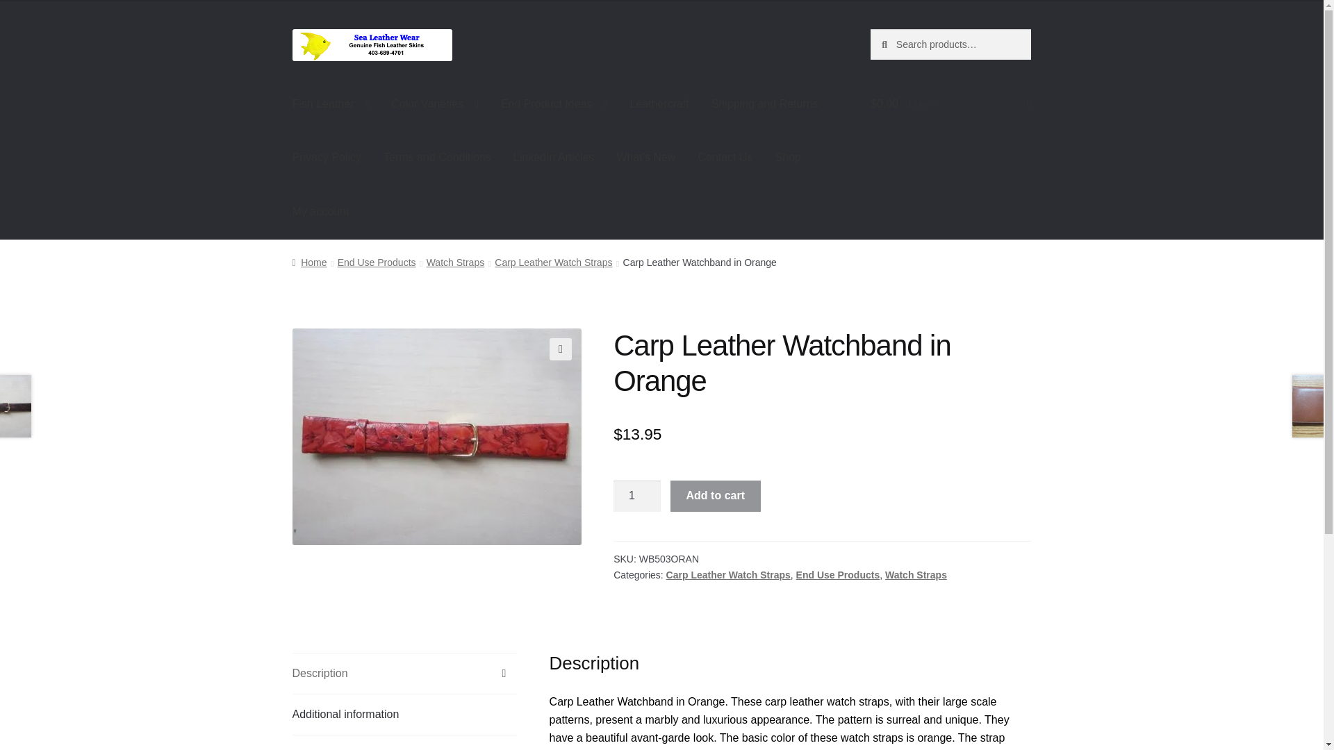 Image resolution: width=1334 pixels, height=750 pixels. I want to click on 1, so click(636, 496).